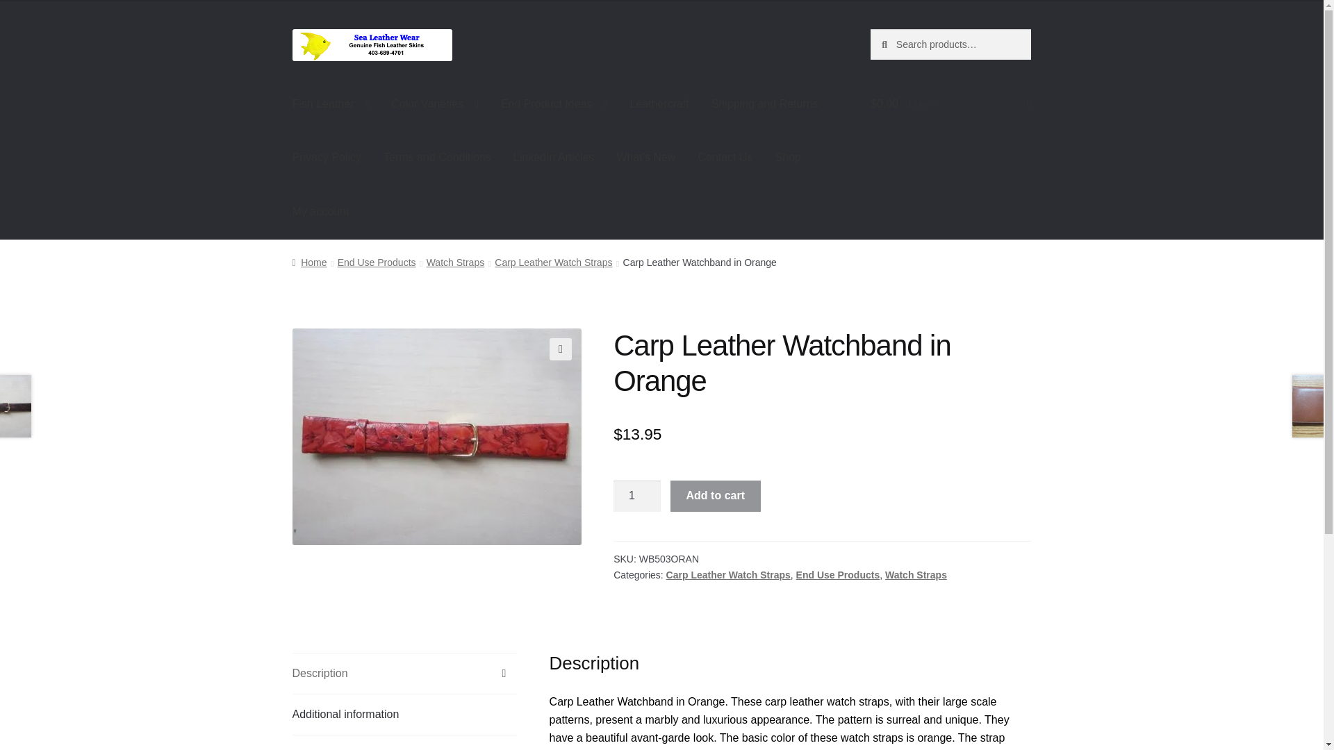 Image resolution: width=1334 pixels, height=750 pixels. I want to click on 1, so click(636, 496).